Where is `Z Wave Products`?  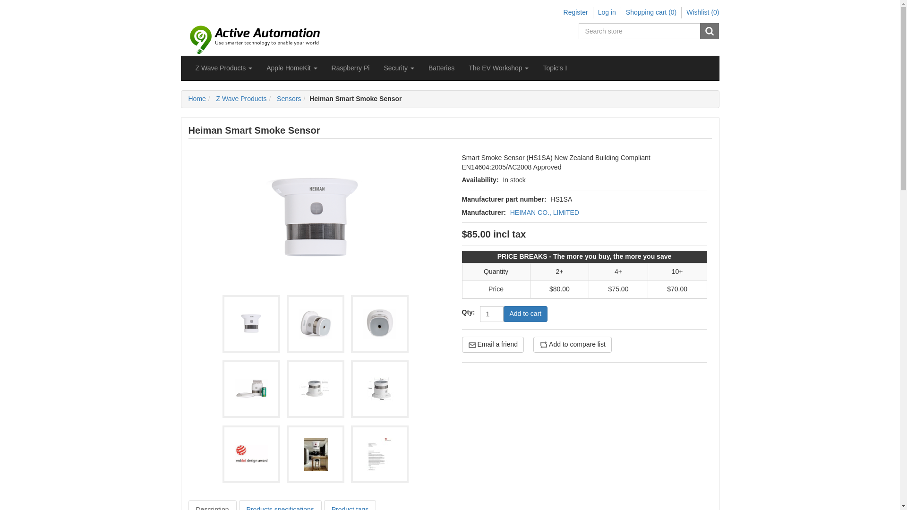
Z Wave Products is located at coordinates (223, 68).